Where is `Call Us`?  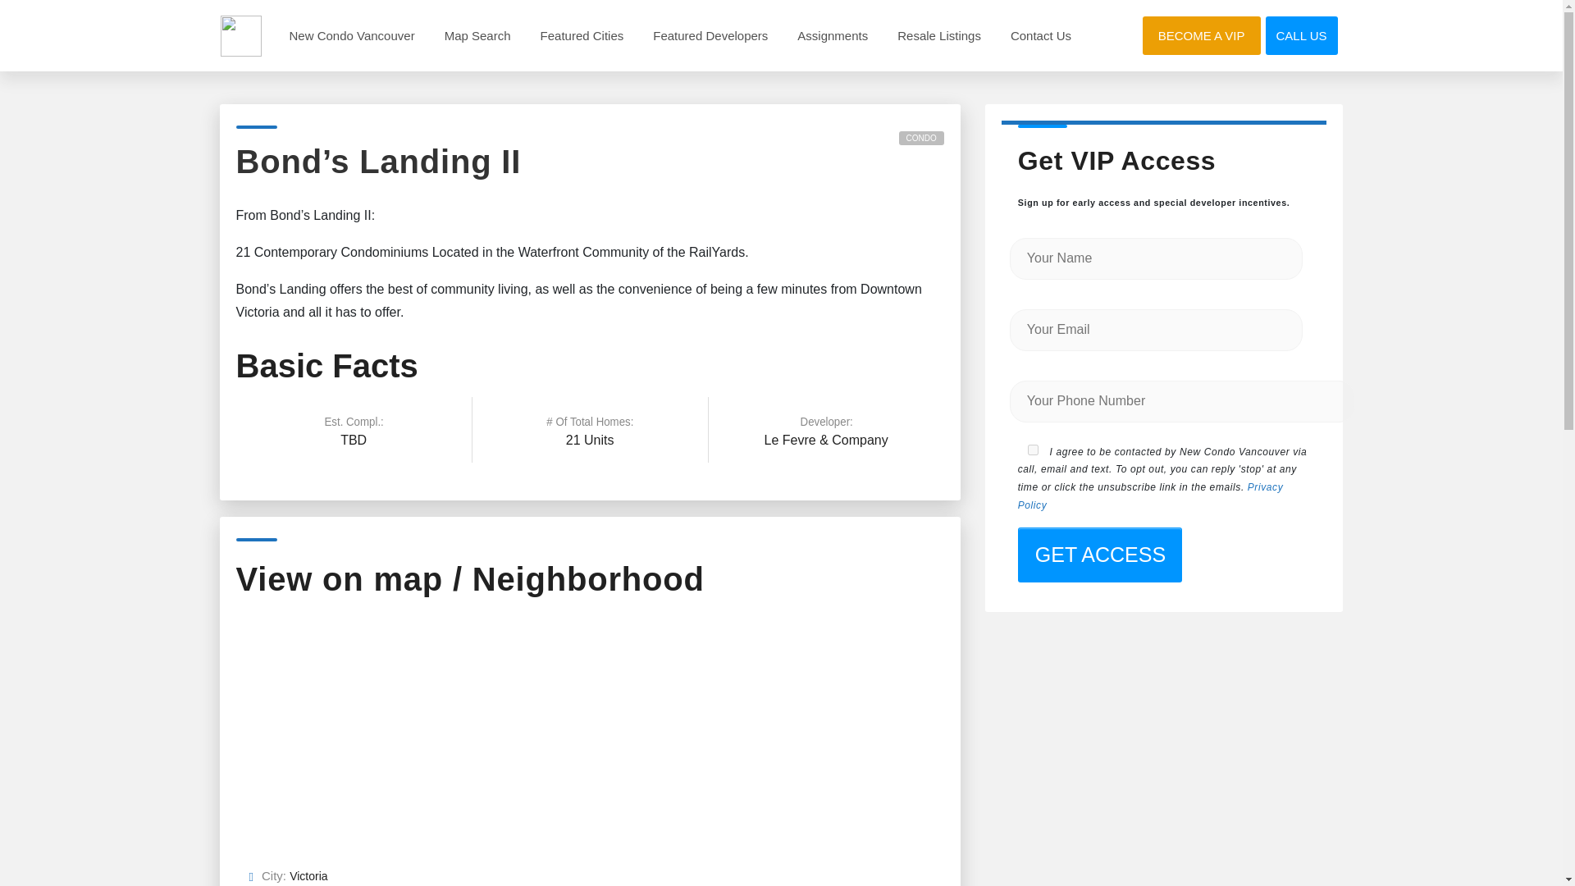 Call Us is located at coordinates (1301, 35).